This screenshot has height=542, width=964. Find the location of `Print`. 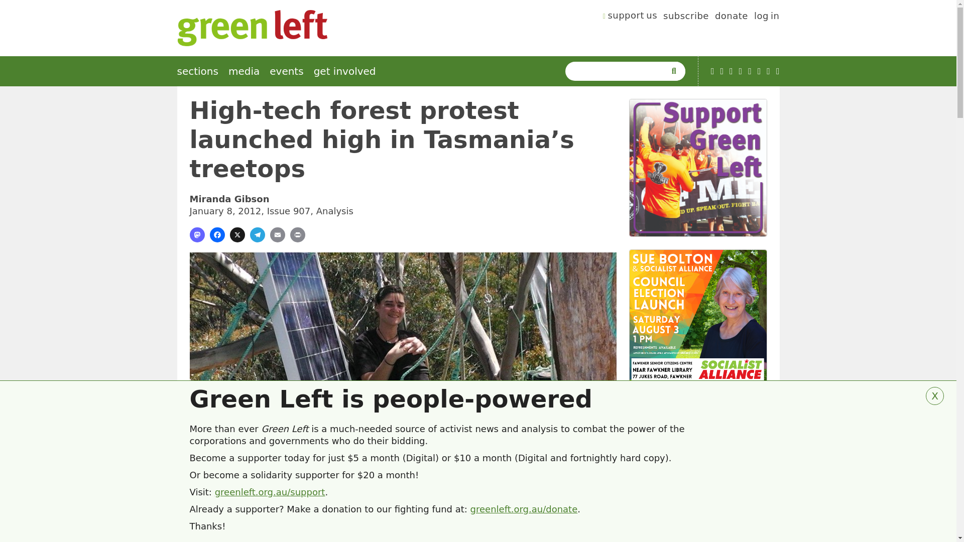

Print is located at coordinates (297, 234).